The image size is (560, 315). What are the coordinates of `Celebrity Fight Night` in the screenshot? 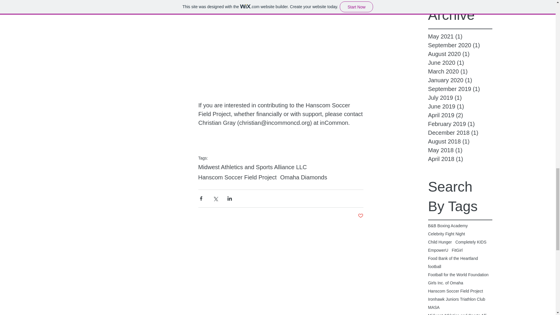 It's located at (447, 234).